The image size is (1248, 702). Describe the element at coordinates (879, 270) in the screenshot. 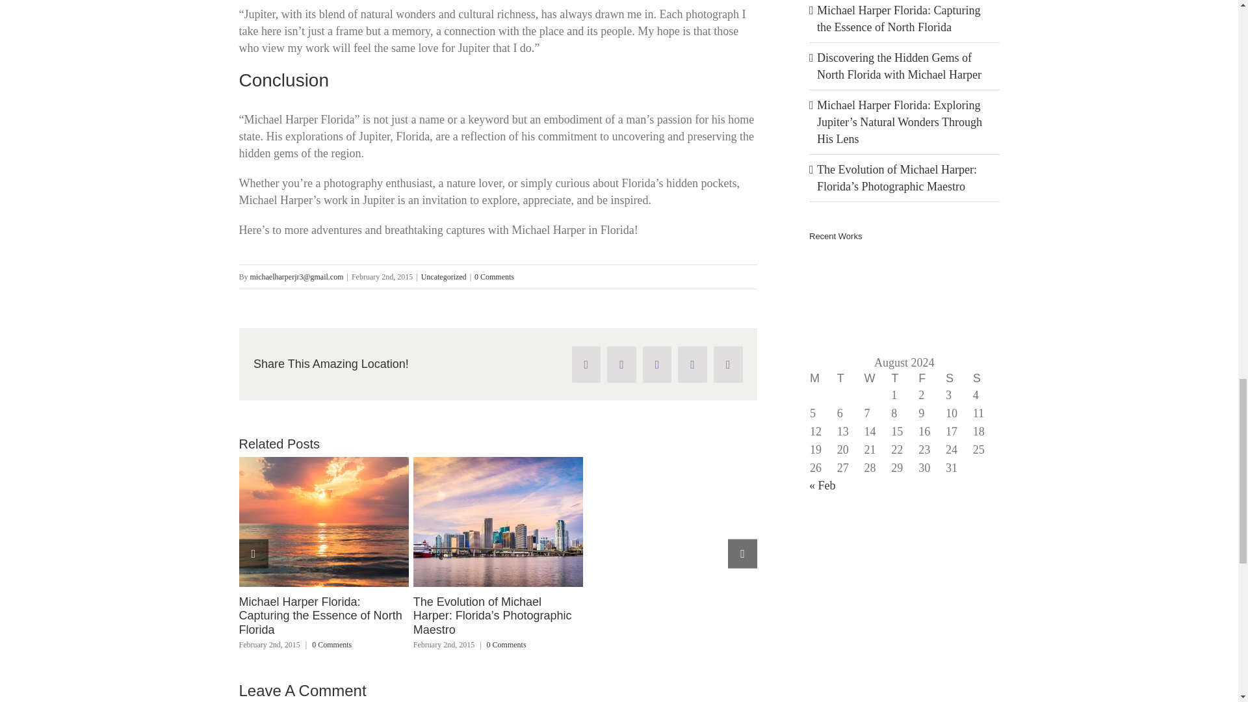

I see `Argentina` at that location.